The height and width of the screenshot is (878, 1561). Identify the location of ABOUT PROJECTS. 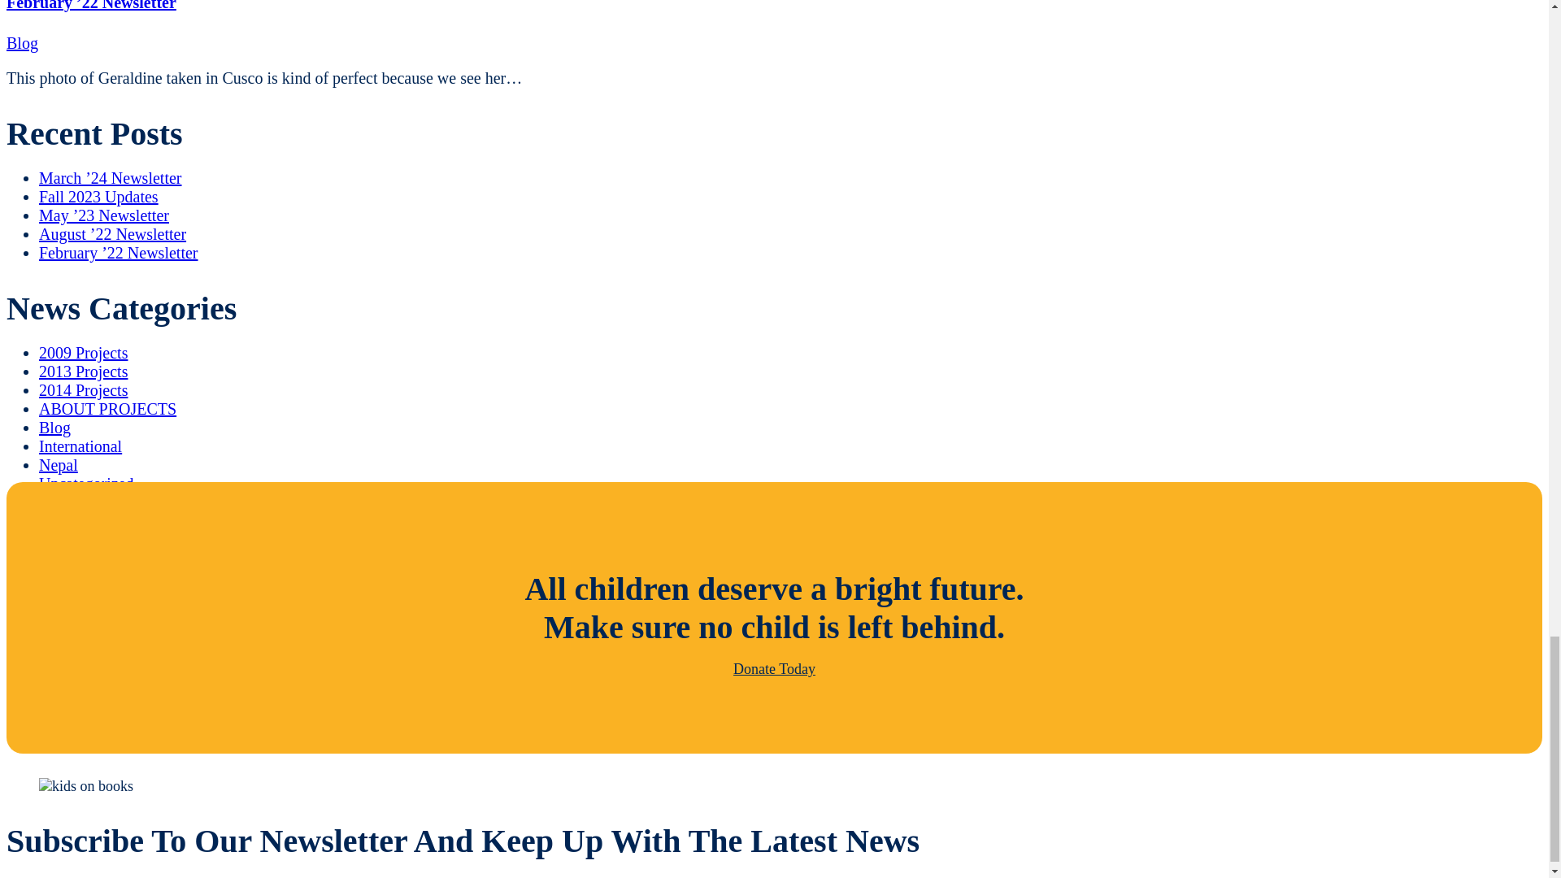
(107, 409).